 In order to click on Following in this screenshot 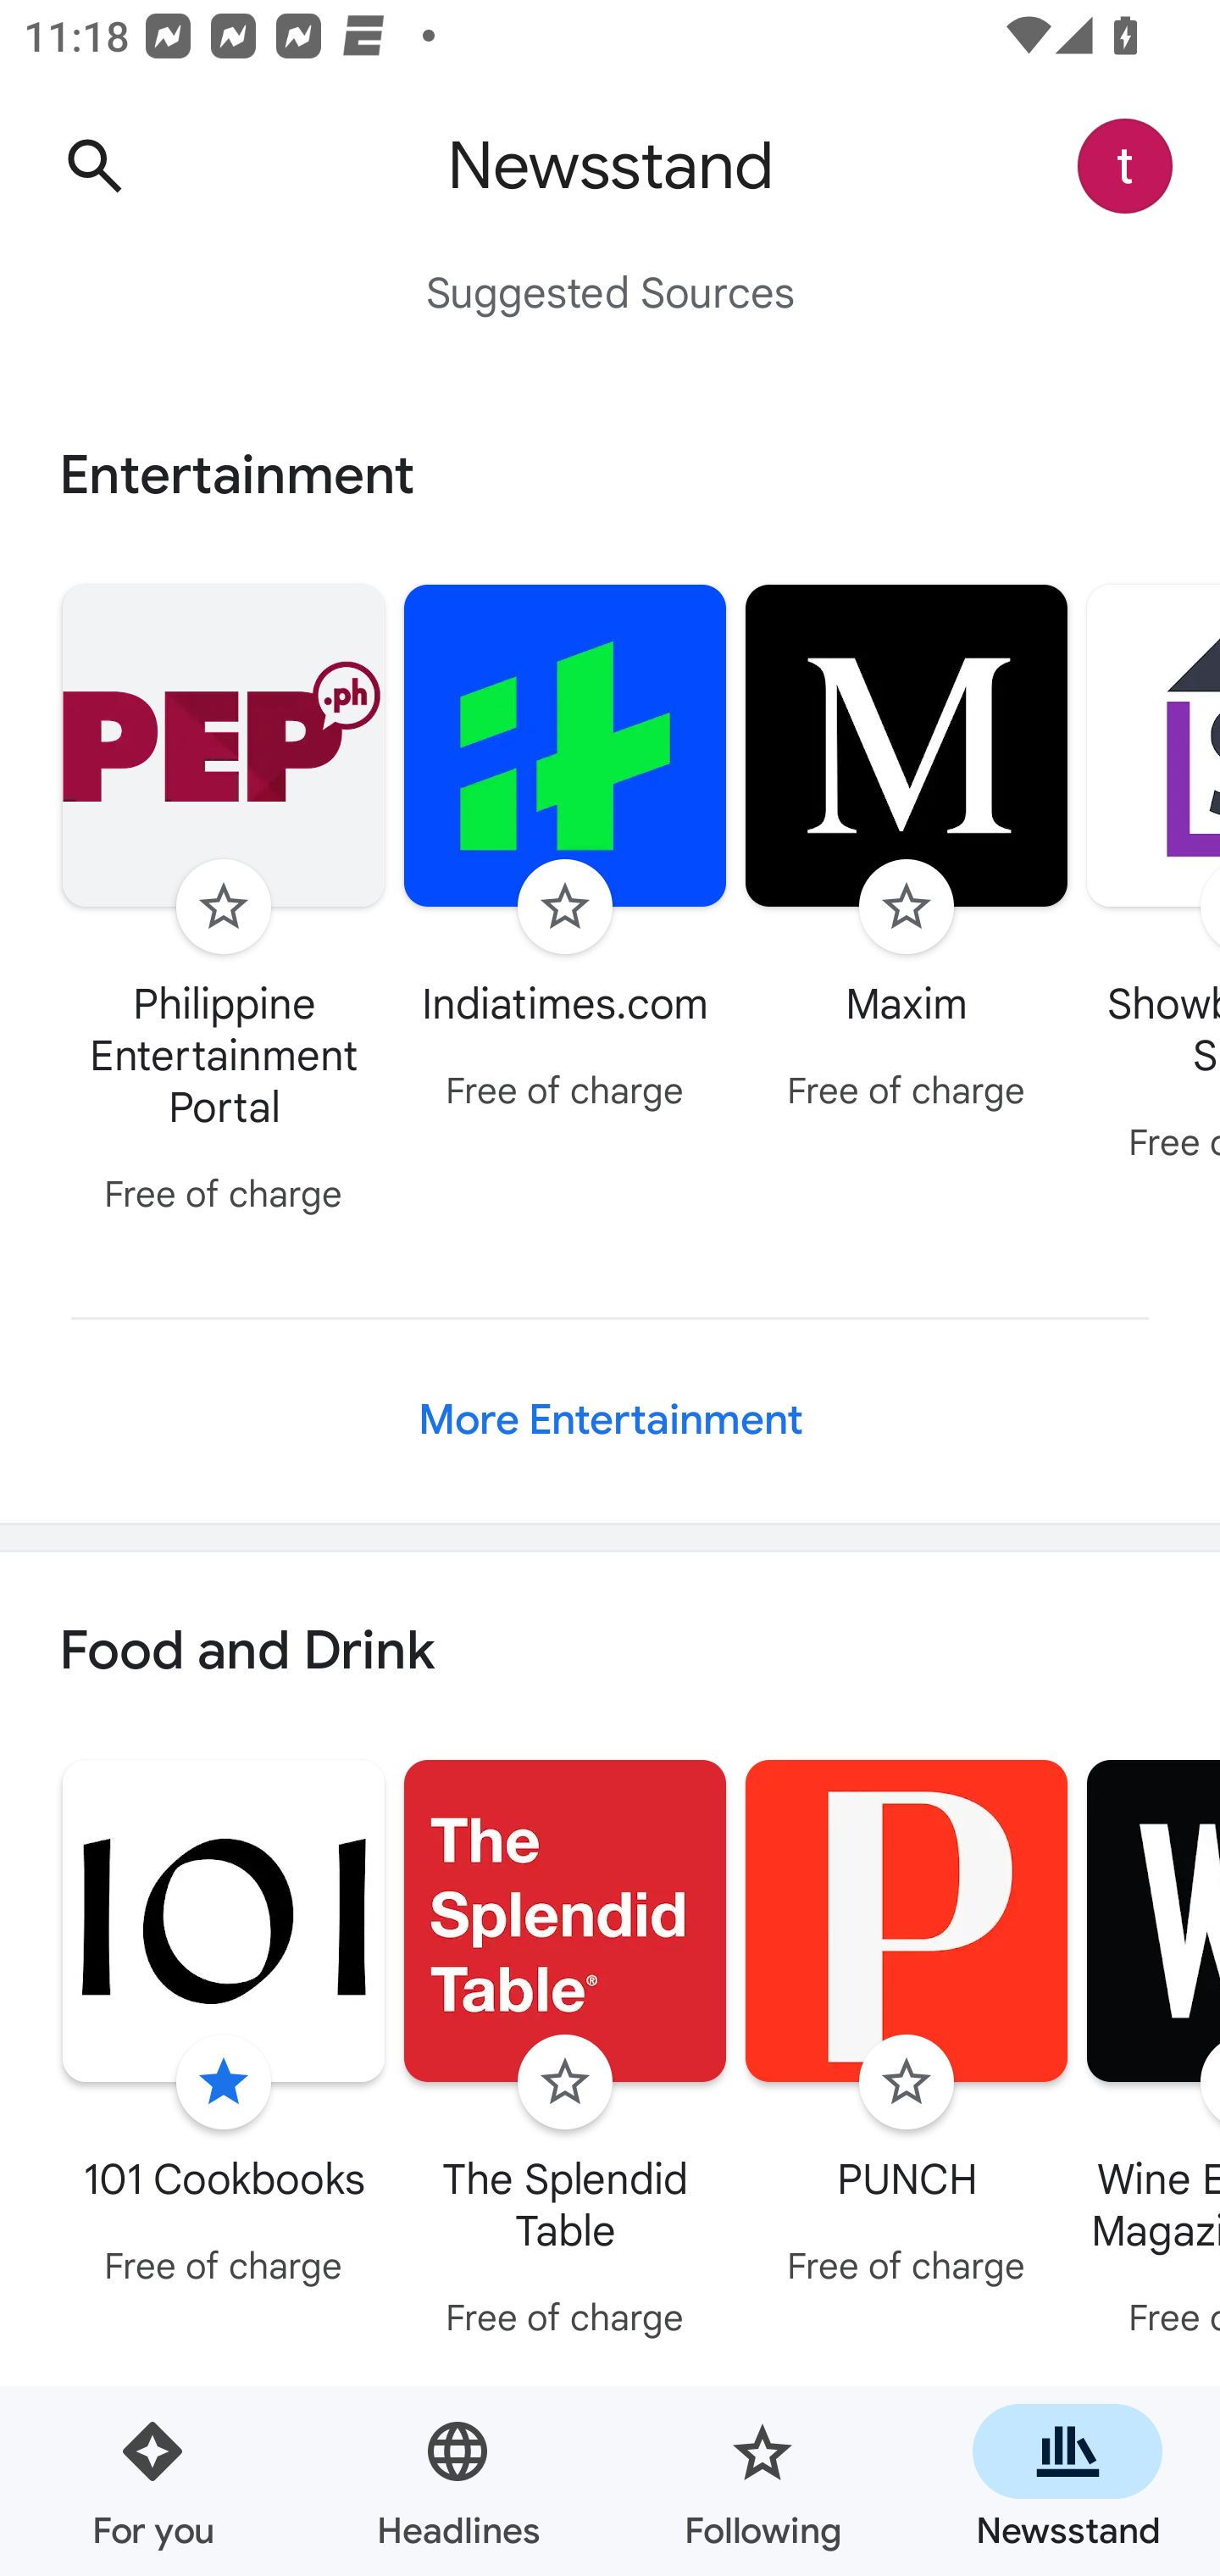, I will do `click(762, 2481)`.